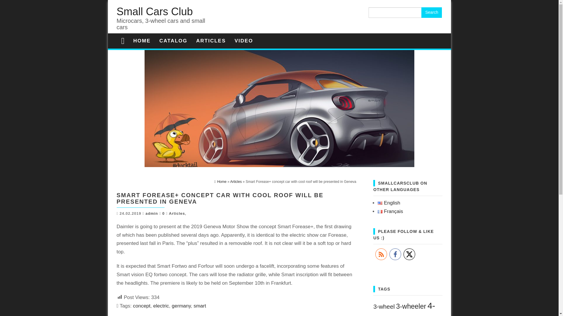  I want to click on Search, so click(432, 12).